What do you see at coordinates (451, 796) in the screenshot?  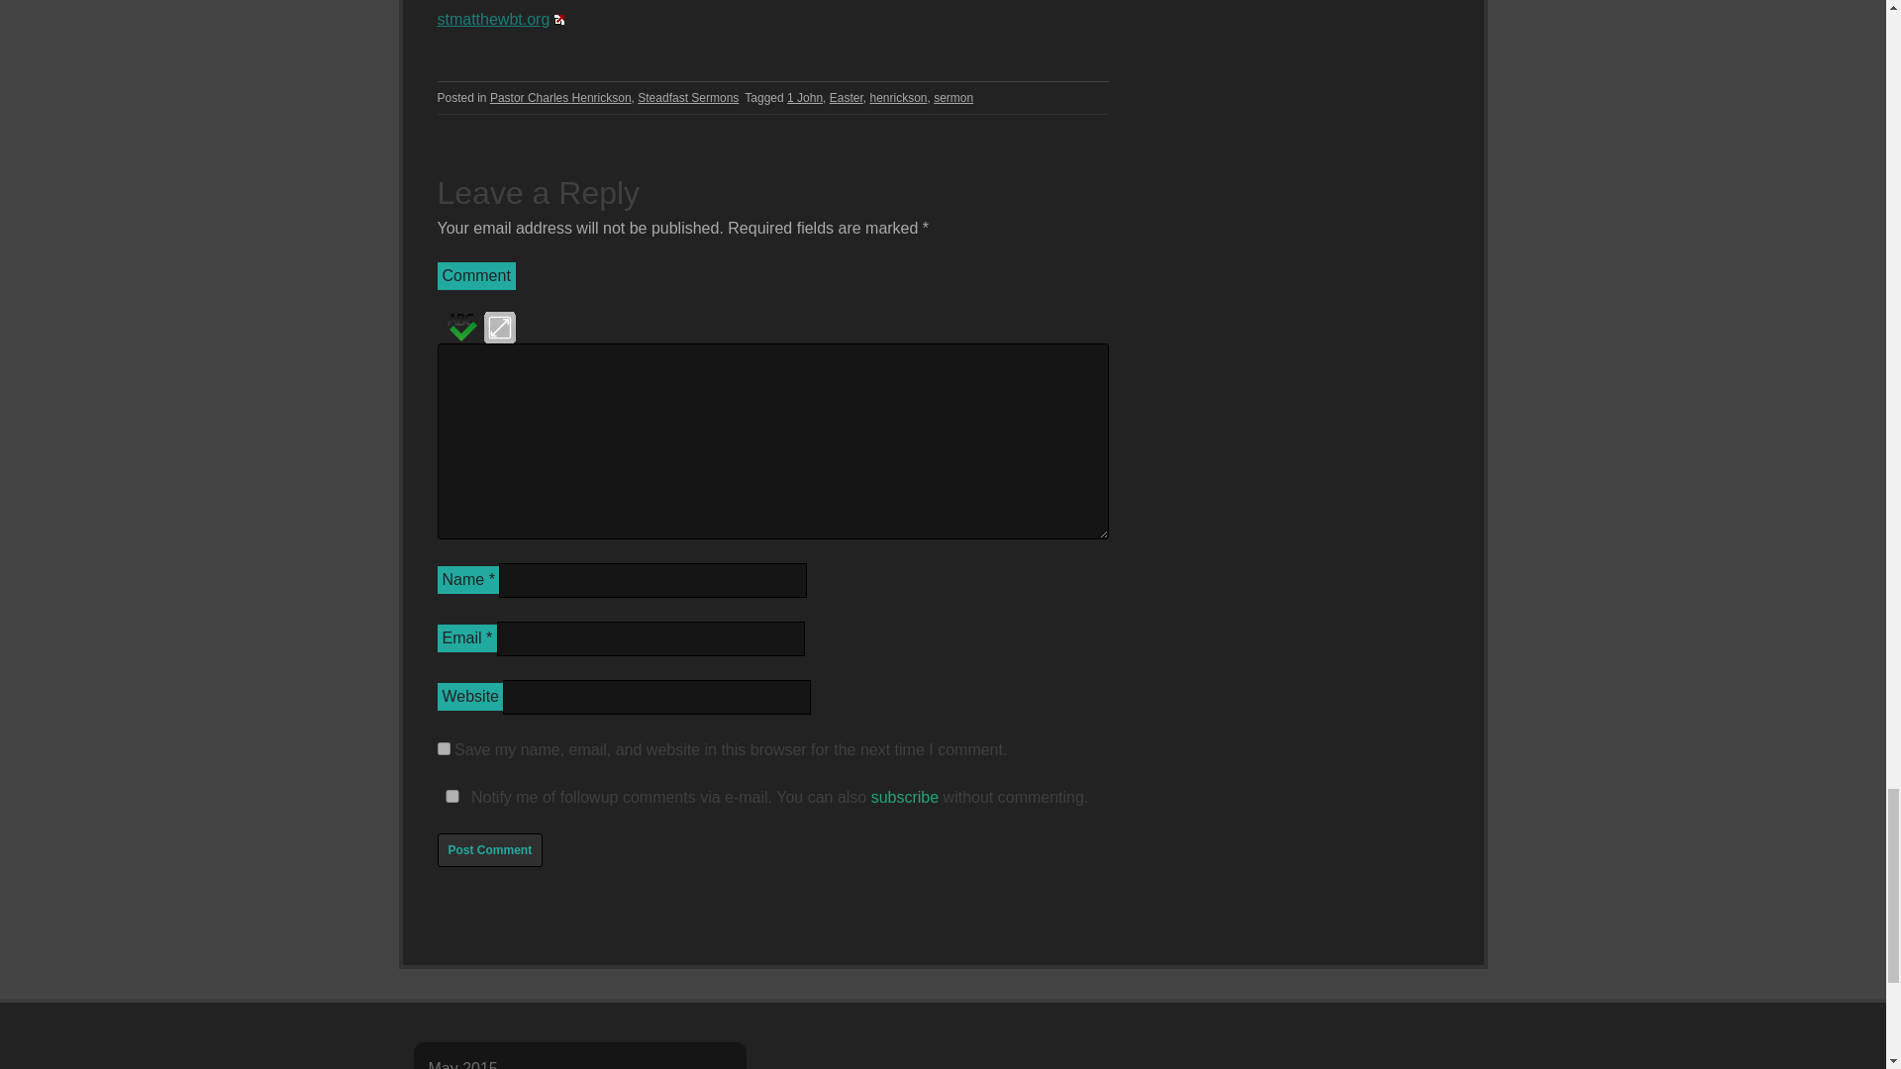 I see `yes` at bounding box center [451, 796].